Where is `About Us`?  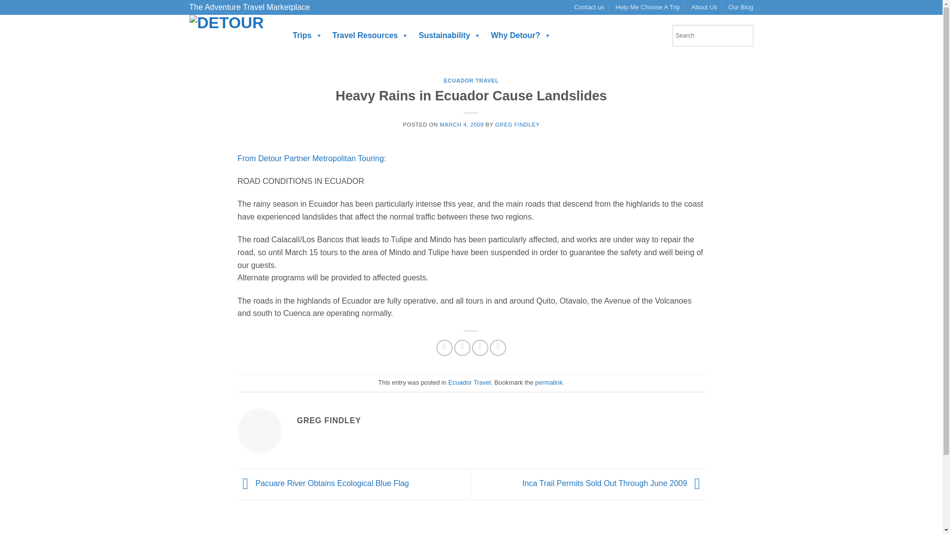
About Us is located at coordinates (704, 7).